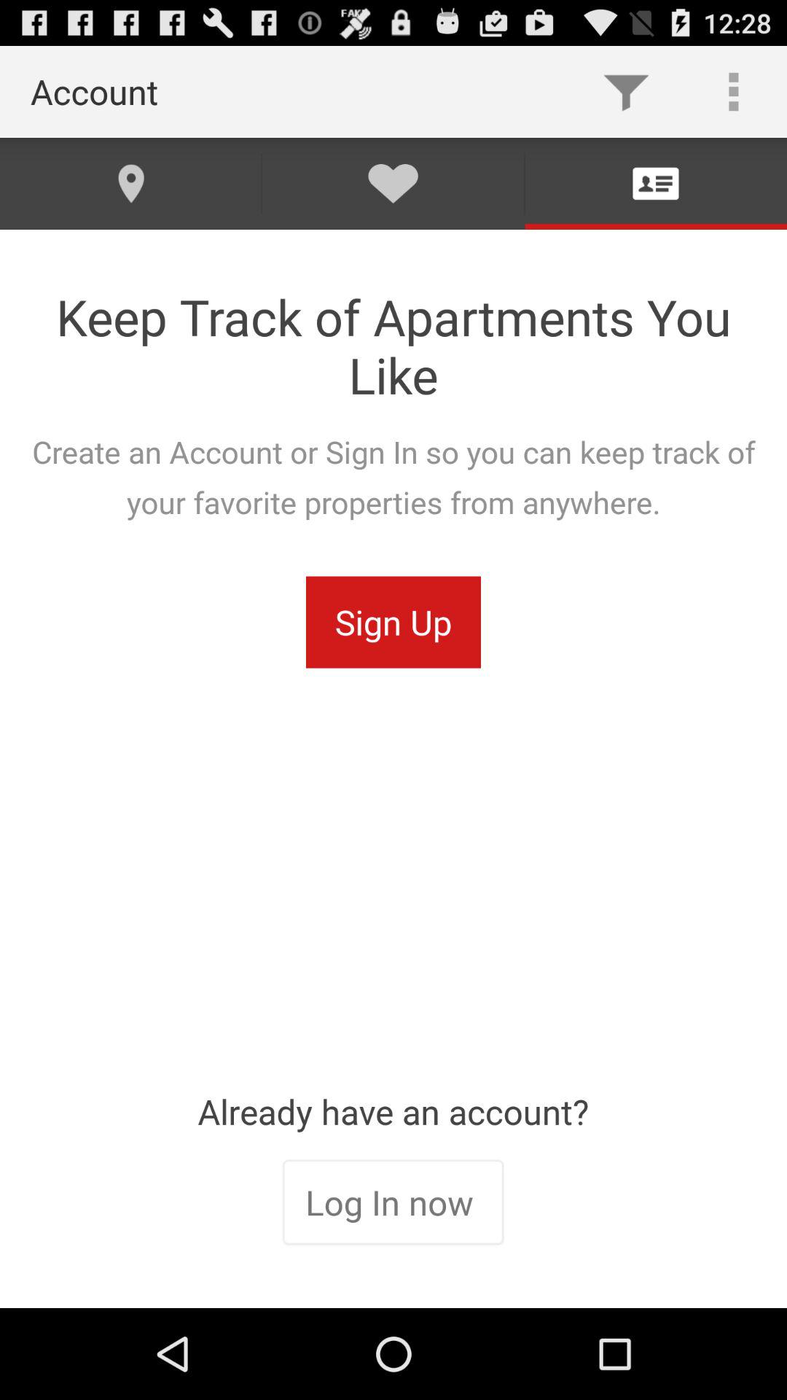 The height and width of the screenshot is (1400, 787). I want to click on click item below the create an account icon, so click(393, 622).